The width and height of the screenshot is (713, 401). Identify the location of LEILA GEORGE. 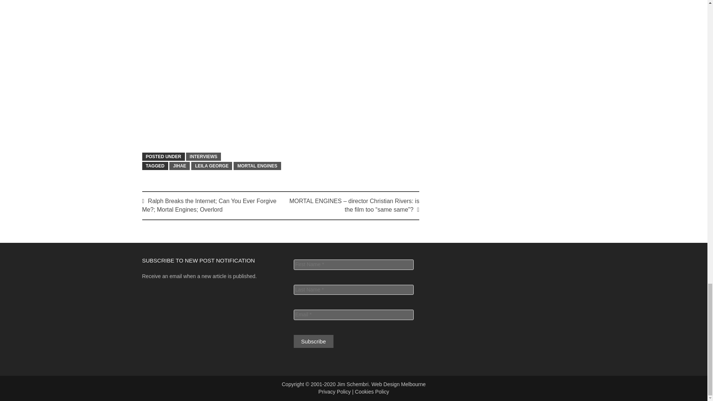
(212, 166).